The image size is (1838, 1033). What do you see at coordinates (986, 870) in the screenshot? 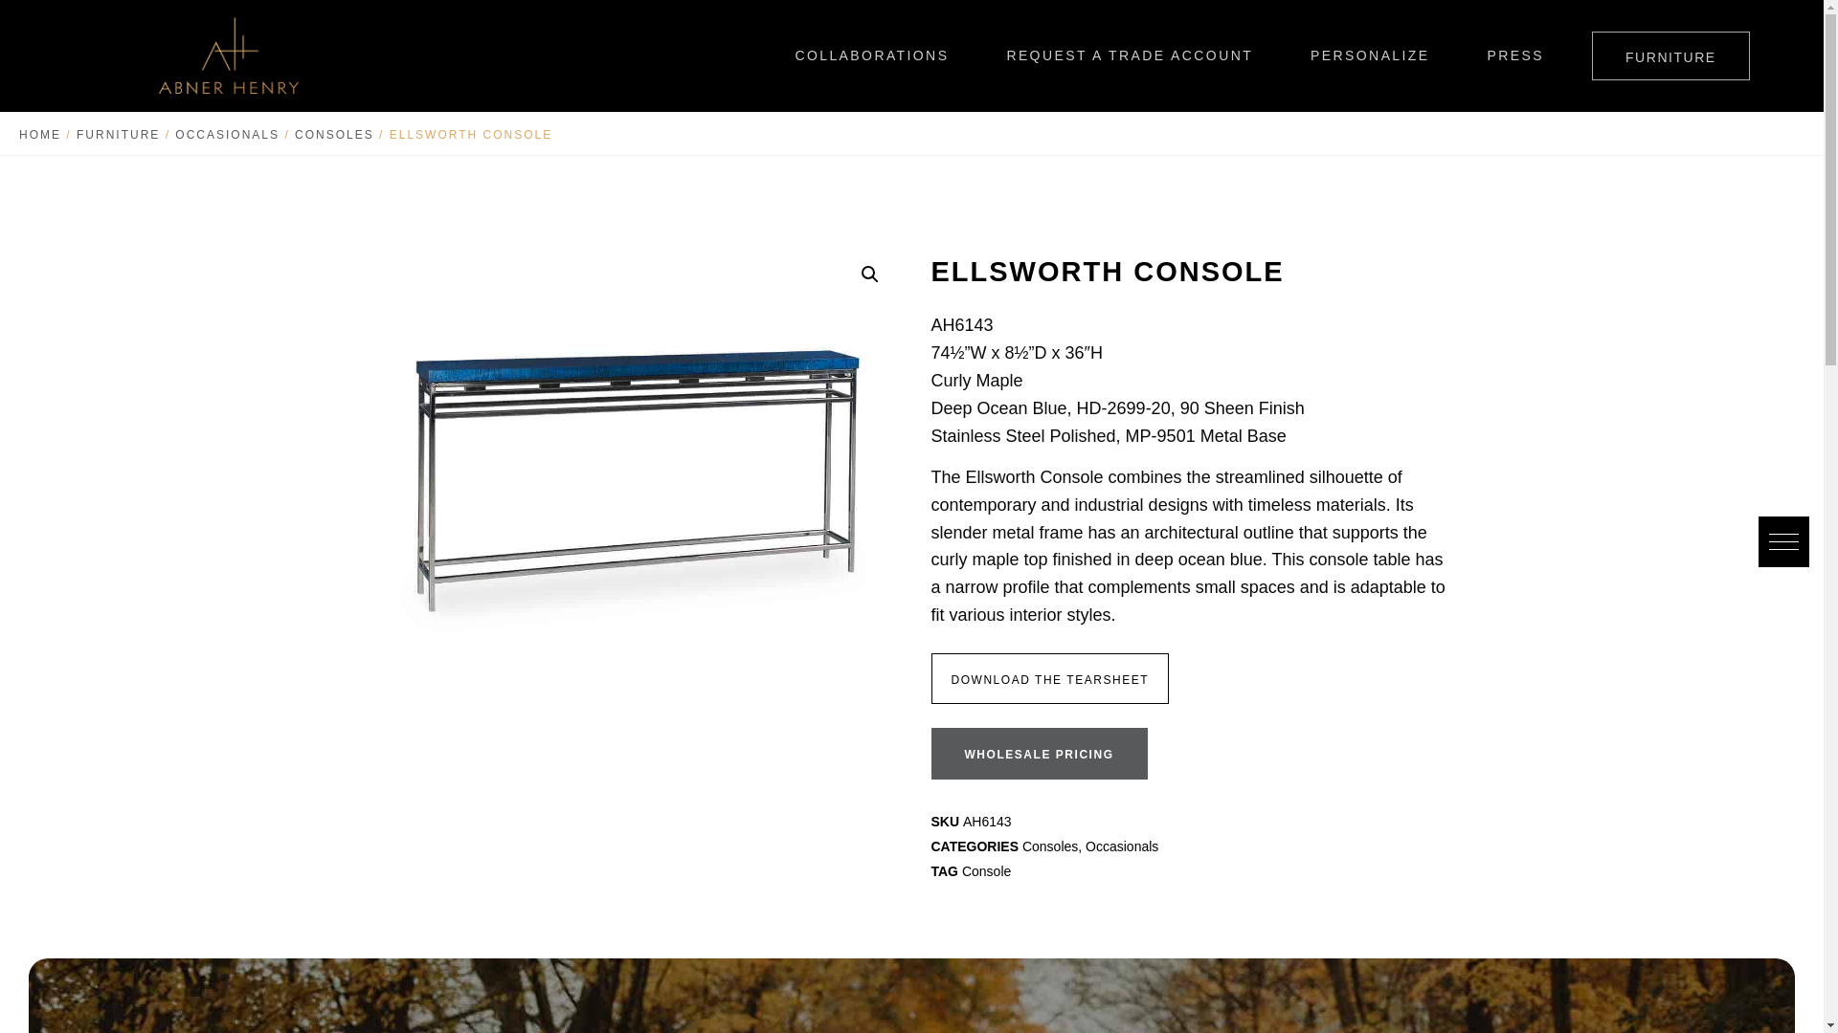
I see `Console` at bounding box center [986, 870].